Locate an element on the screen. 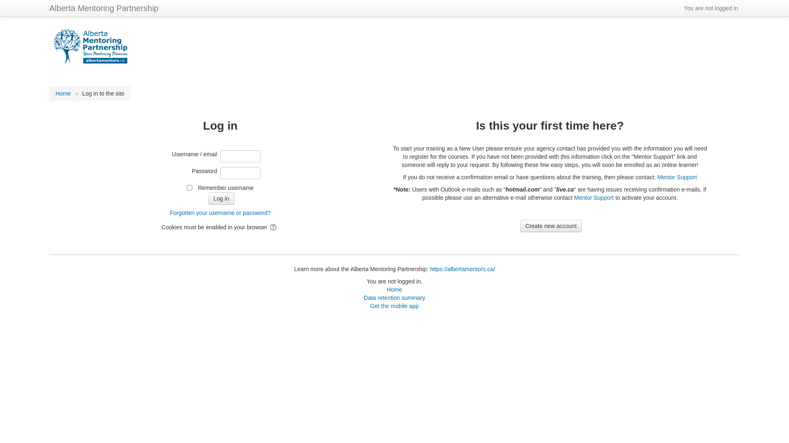 This screenshot has height=443, width=789. Home is located at coordinates (394, 290).